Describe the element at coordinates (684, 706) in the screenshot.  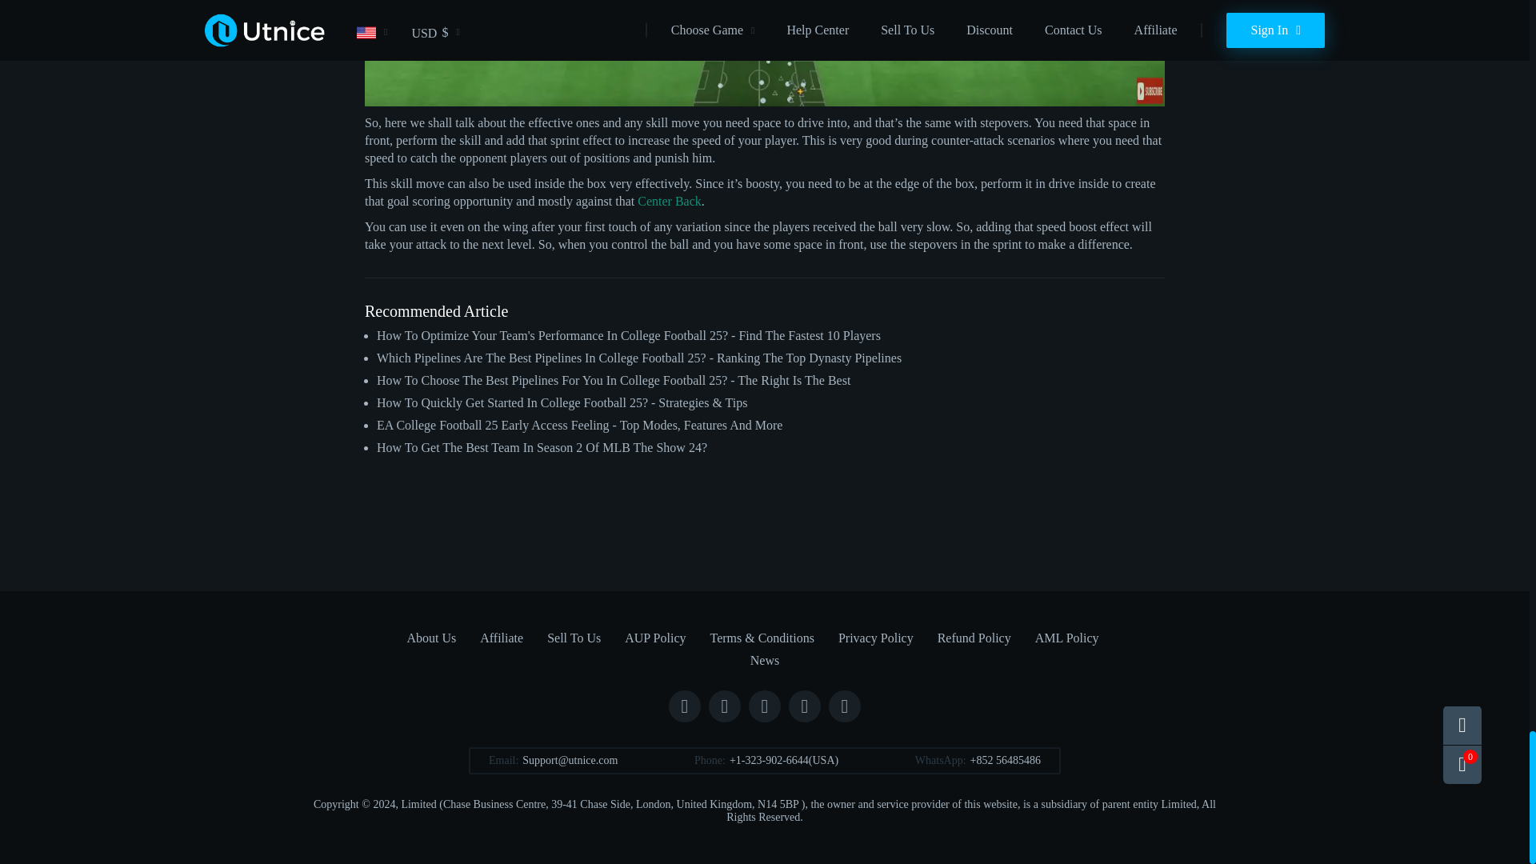
I see `Facebook` at that location.